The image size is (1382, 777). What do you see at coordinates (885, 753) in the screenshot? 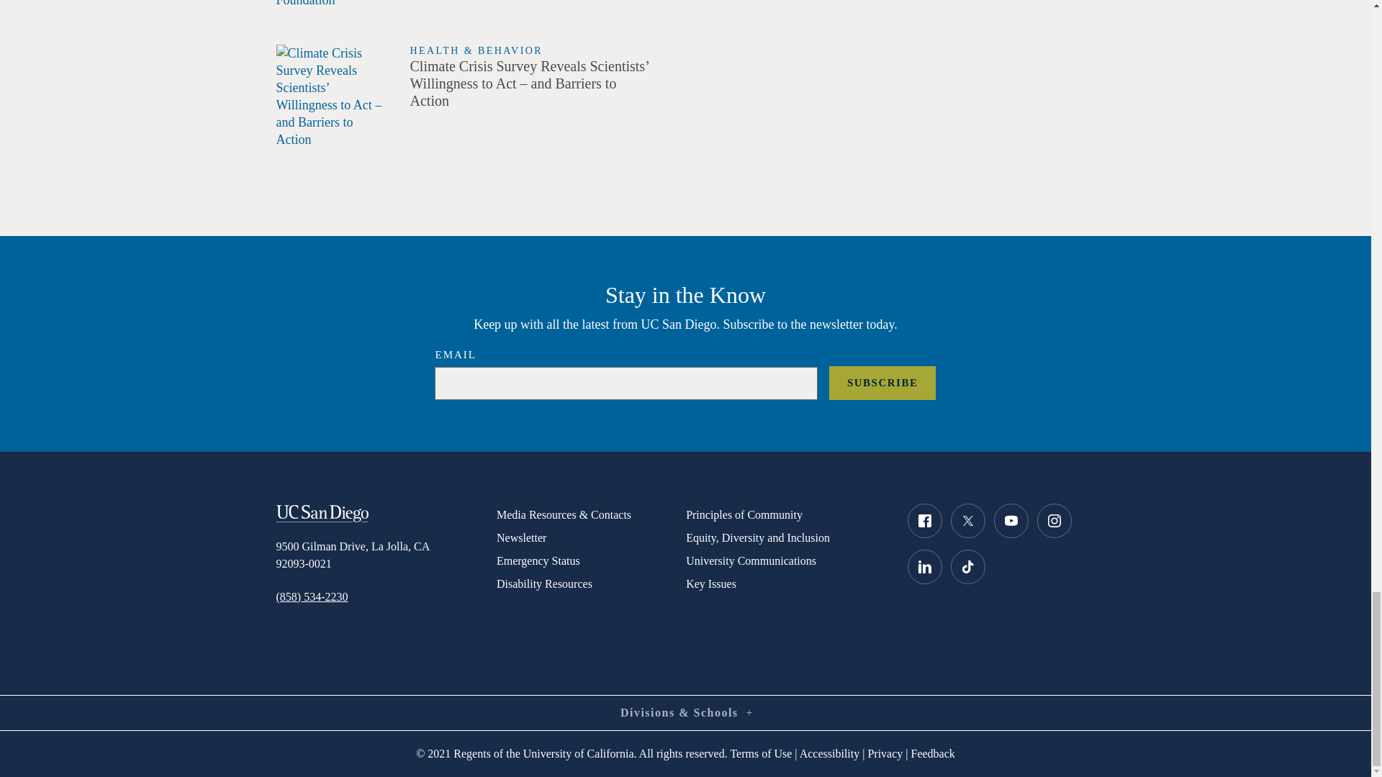
I see `Privacy` at bounding box center [885, 753].